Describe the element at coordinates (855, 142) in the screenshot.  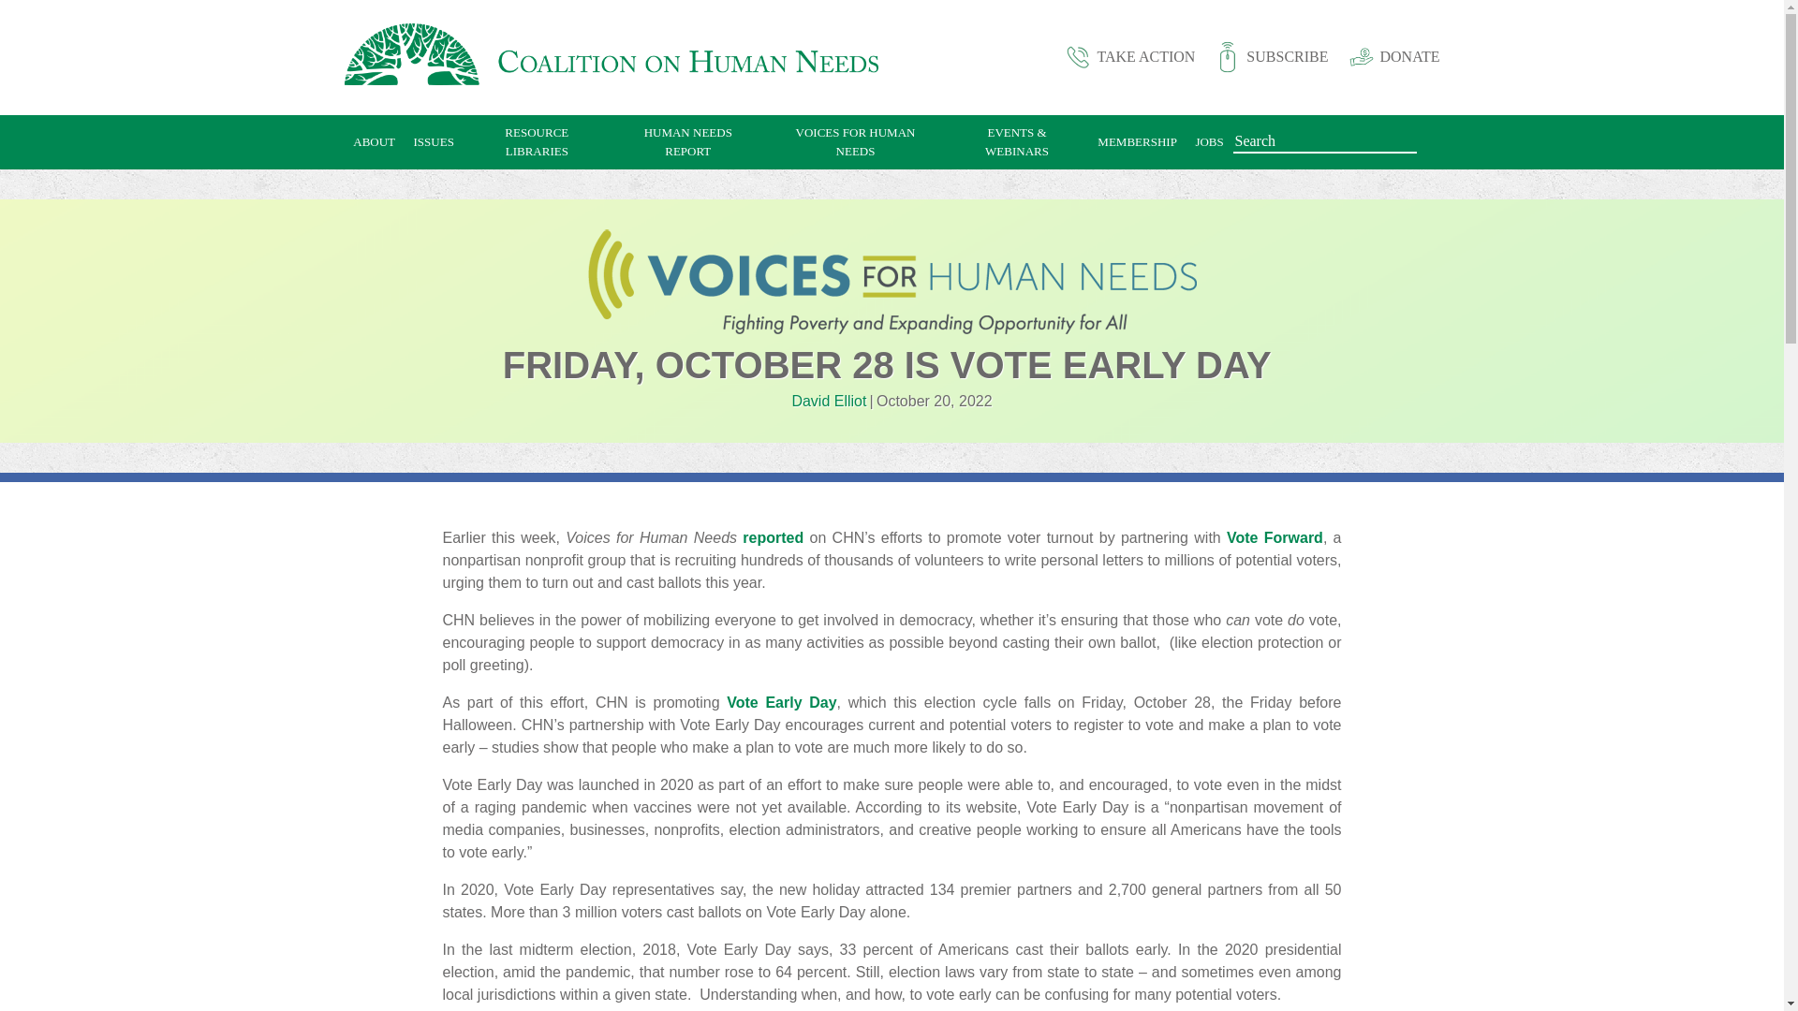
I see `VOICES FOR HUMAN NEEDS` at that location.